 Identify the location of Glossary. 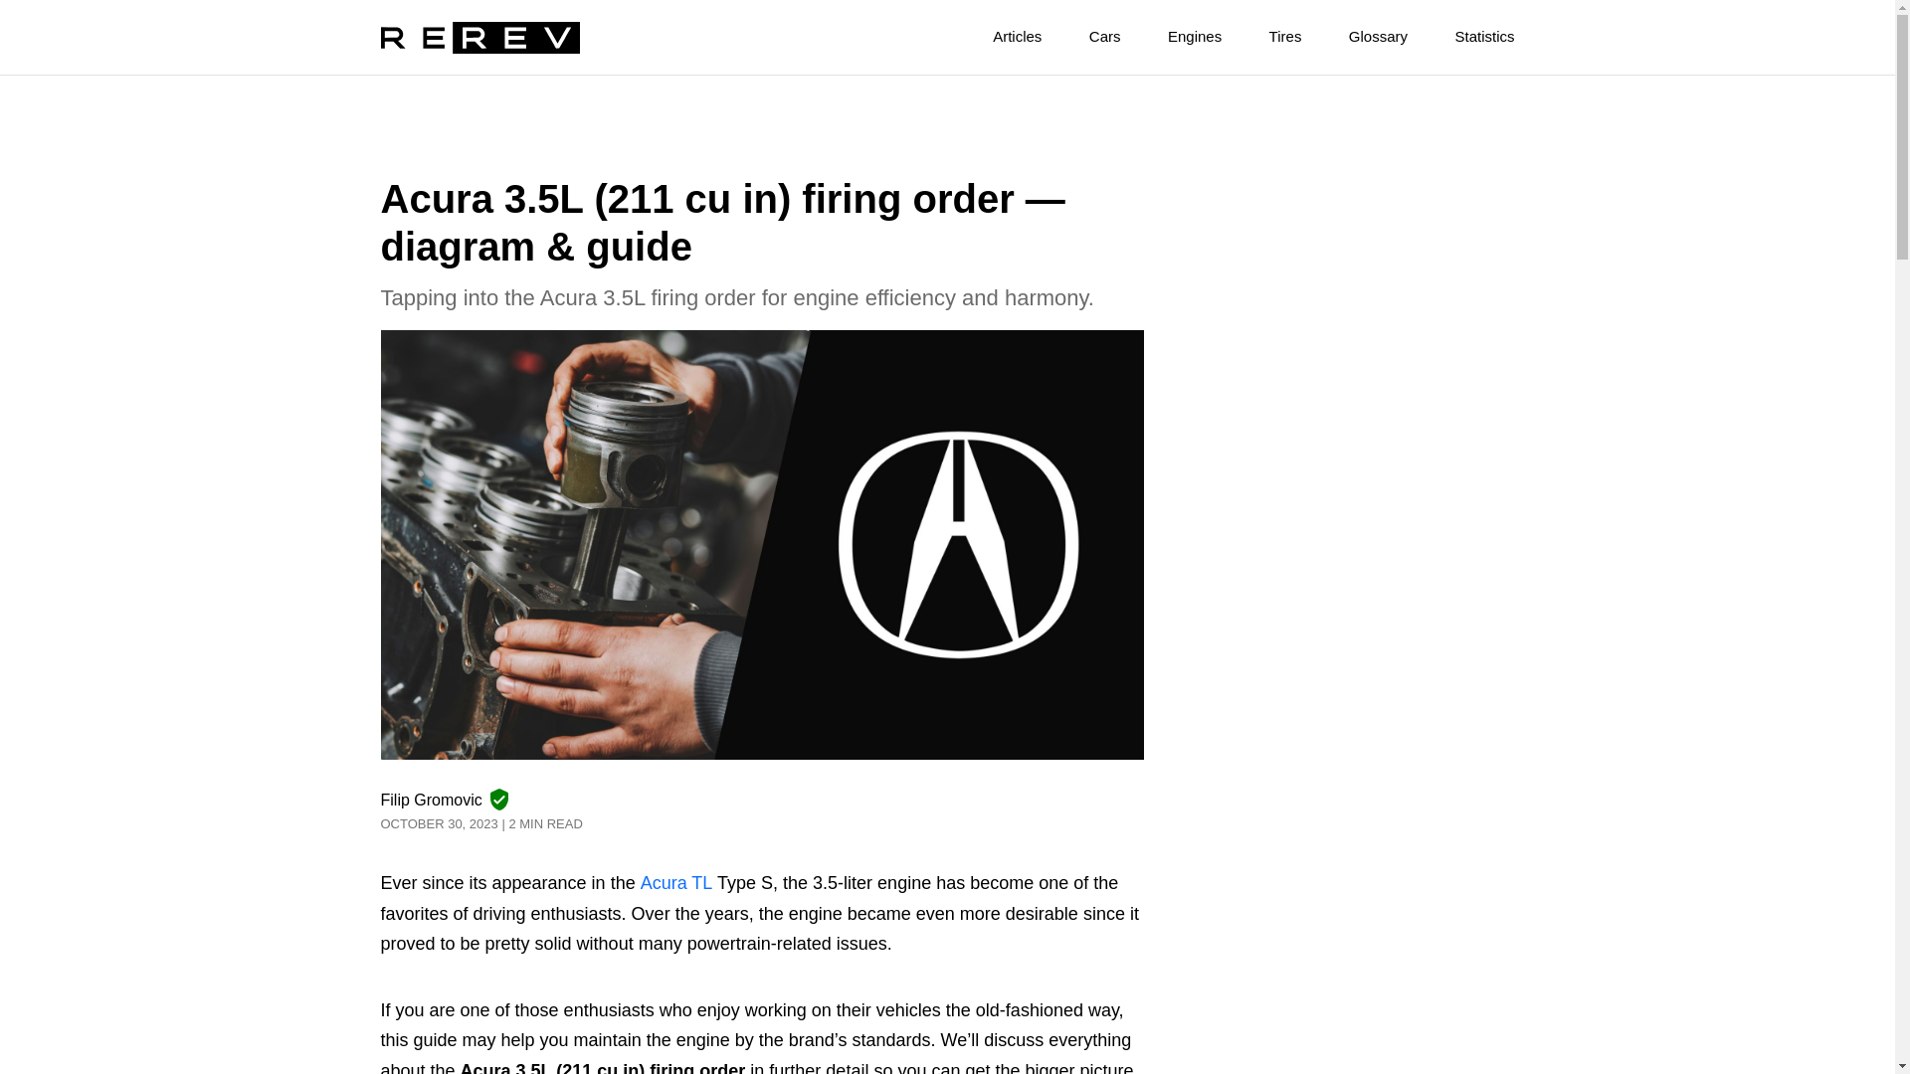
(1357, 32).